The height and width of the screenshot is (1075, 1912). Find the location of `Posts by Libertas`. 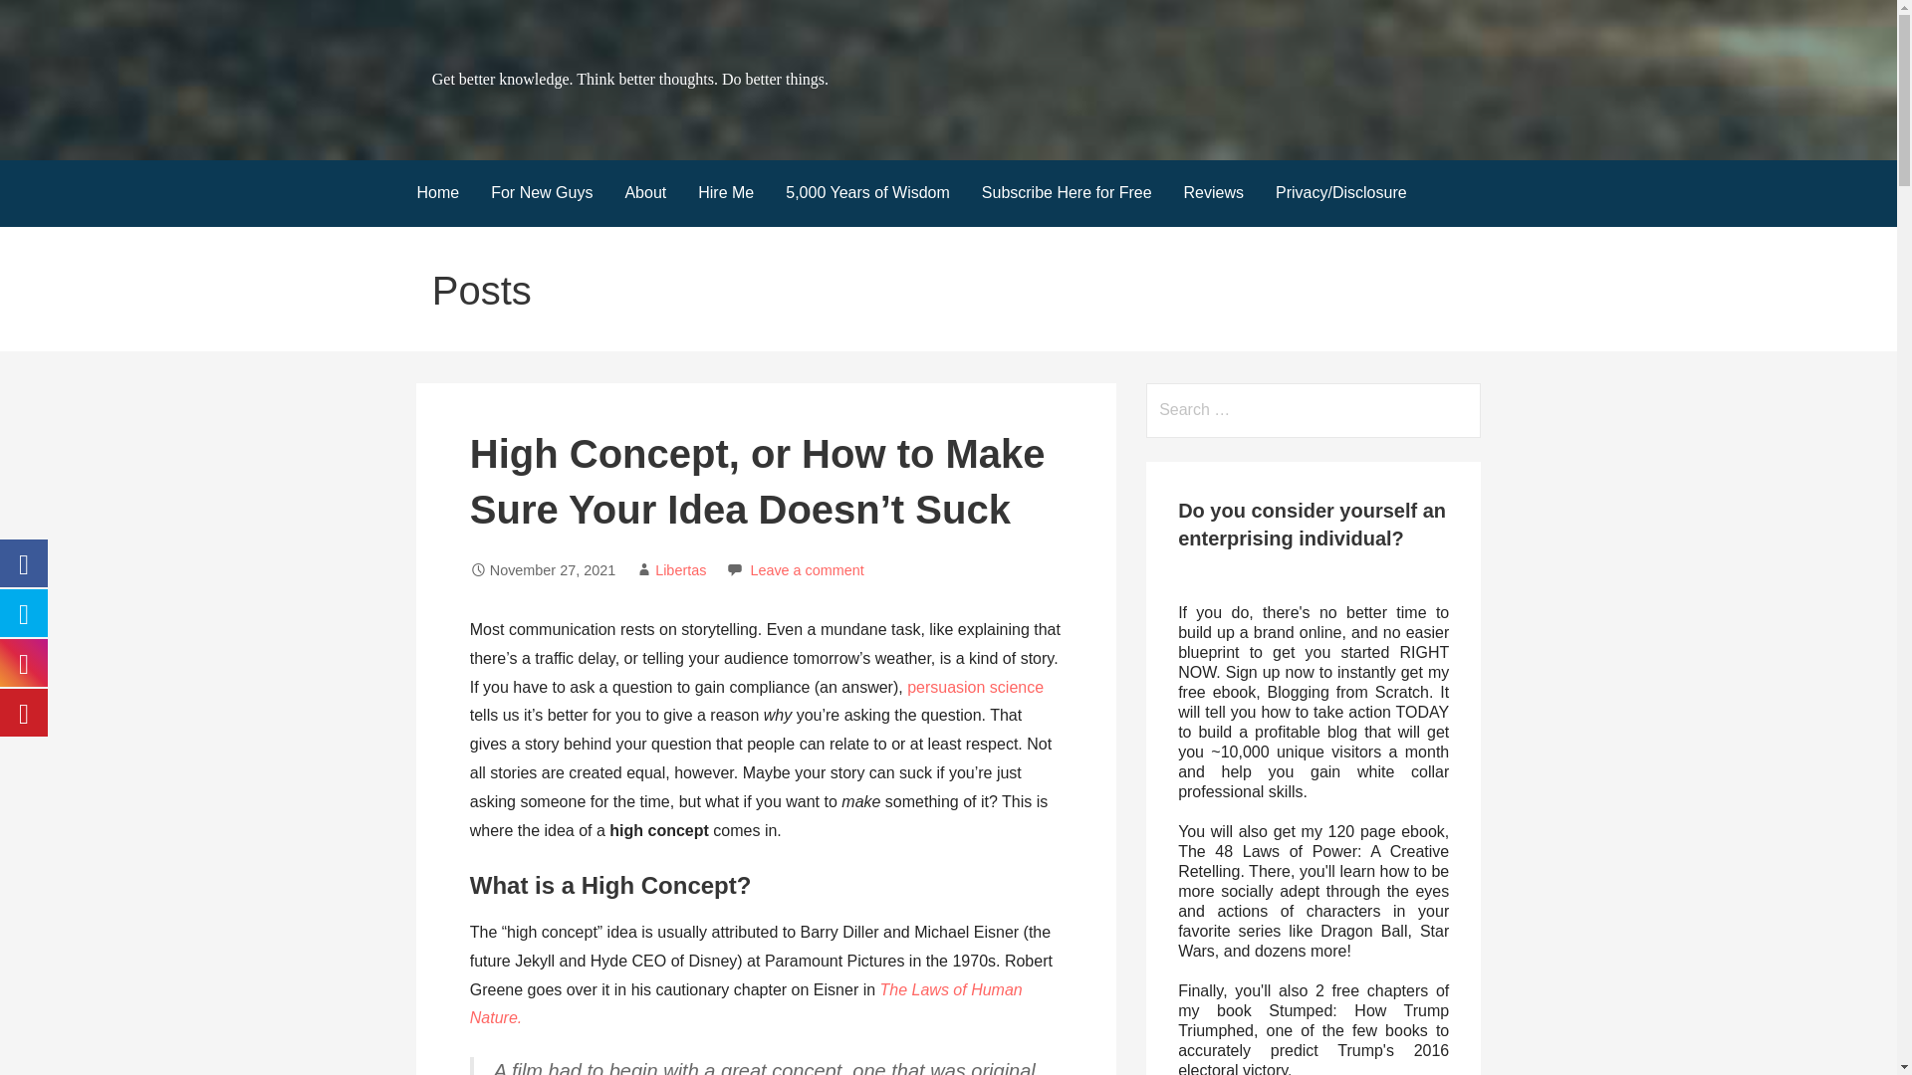

Posts by Libertas is located at coordinates (680, 569).